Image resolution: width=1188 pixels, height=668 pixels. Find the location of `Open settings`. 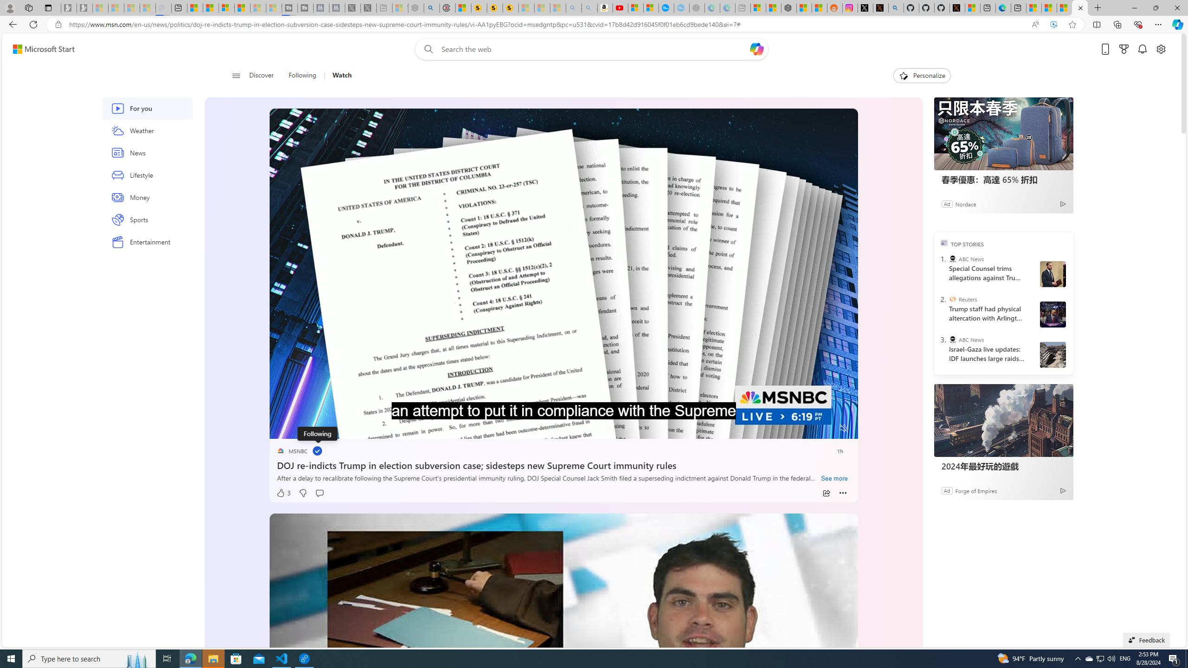

Open settings is located at coordinates (1161, 49).